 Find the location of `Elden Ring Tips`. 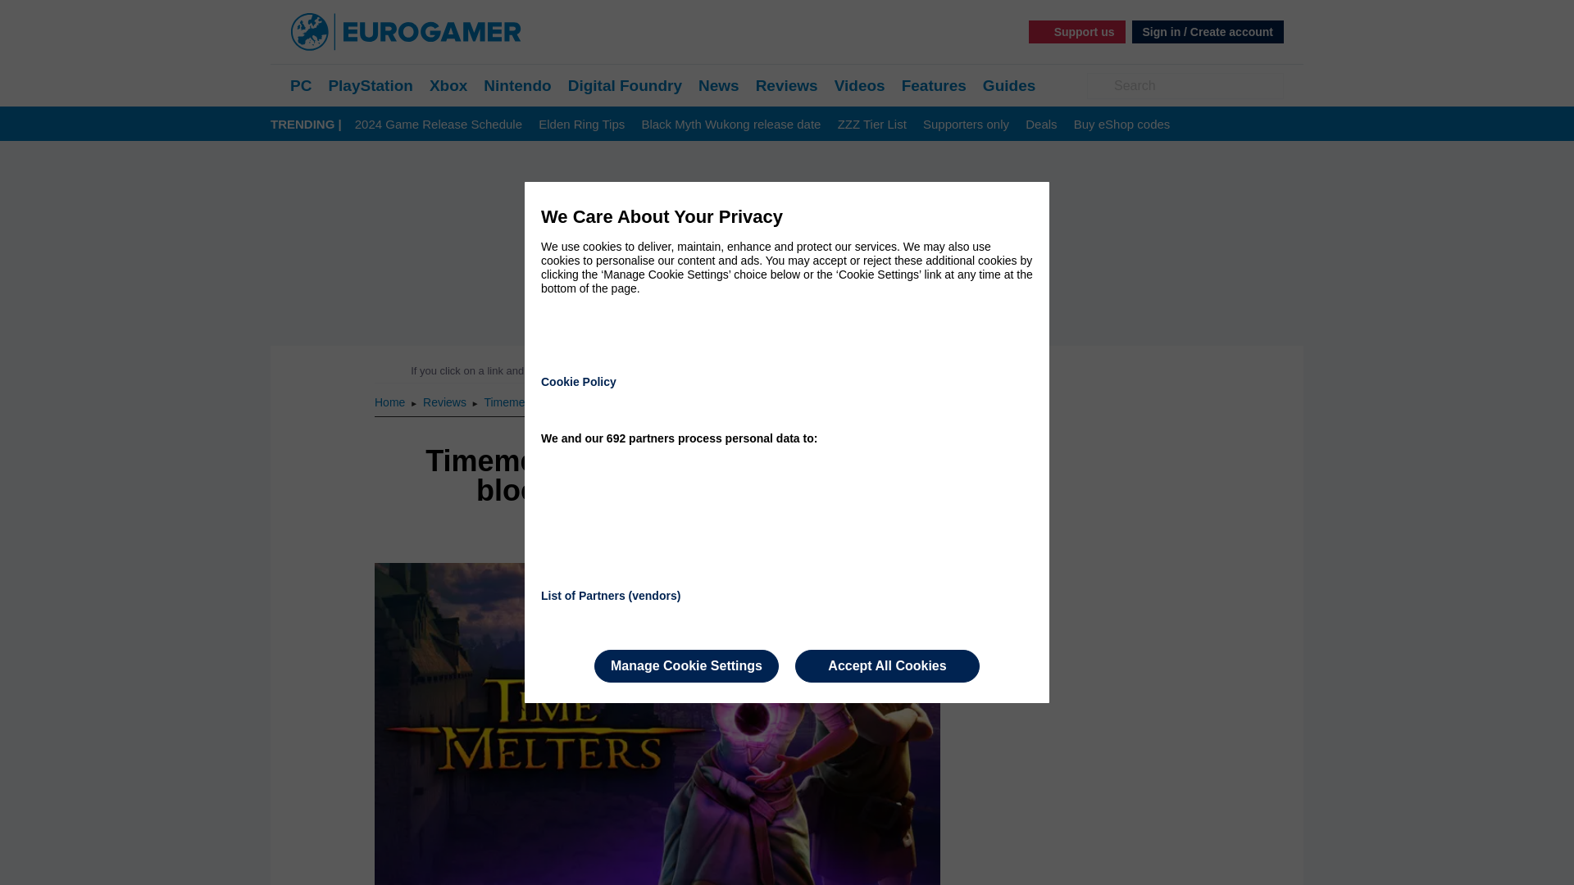

Elden Ring Tips is located at coordinates (581, 125).